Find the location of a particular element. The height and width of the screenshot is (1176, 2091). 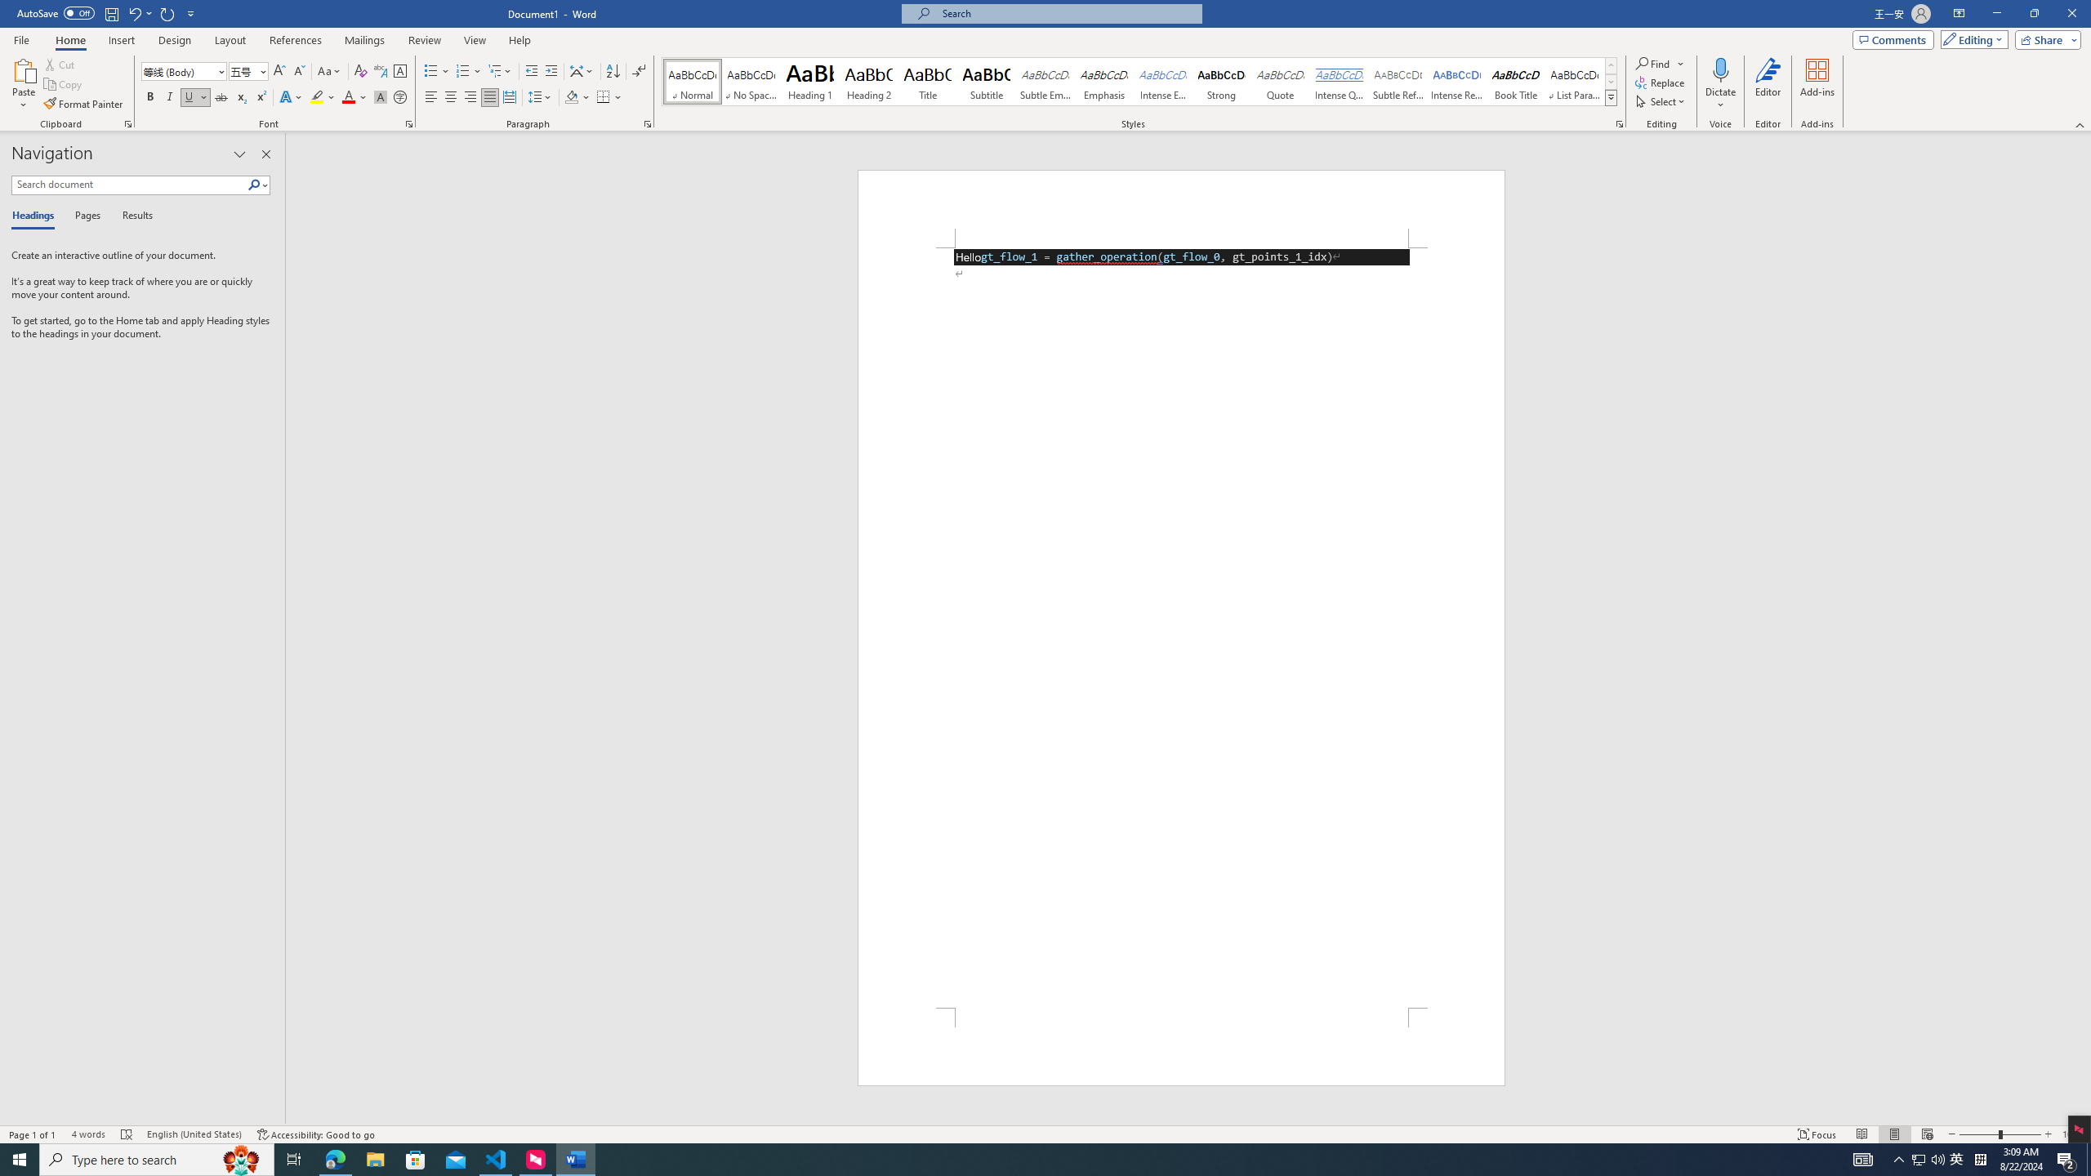

Text Highlight Color Yellow is located at coordinates (317, 98).